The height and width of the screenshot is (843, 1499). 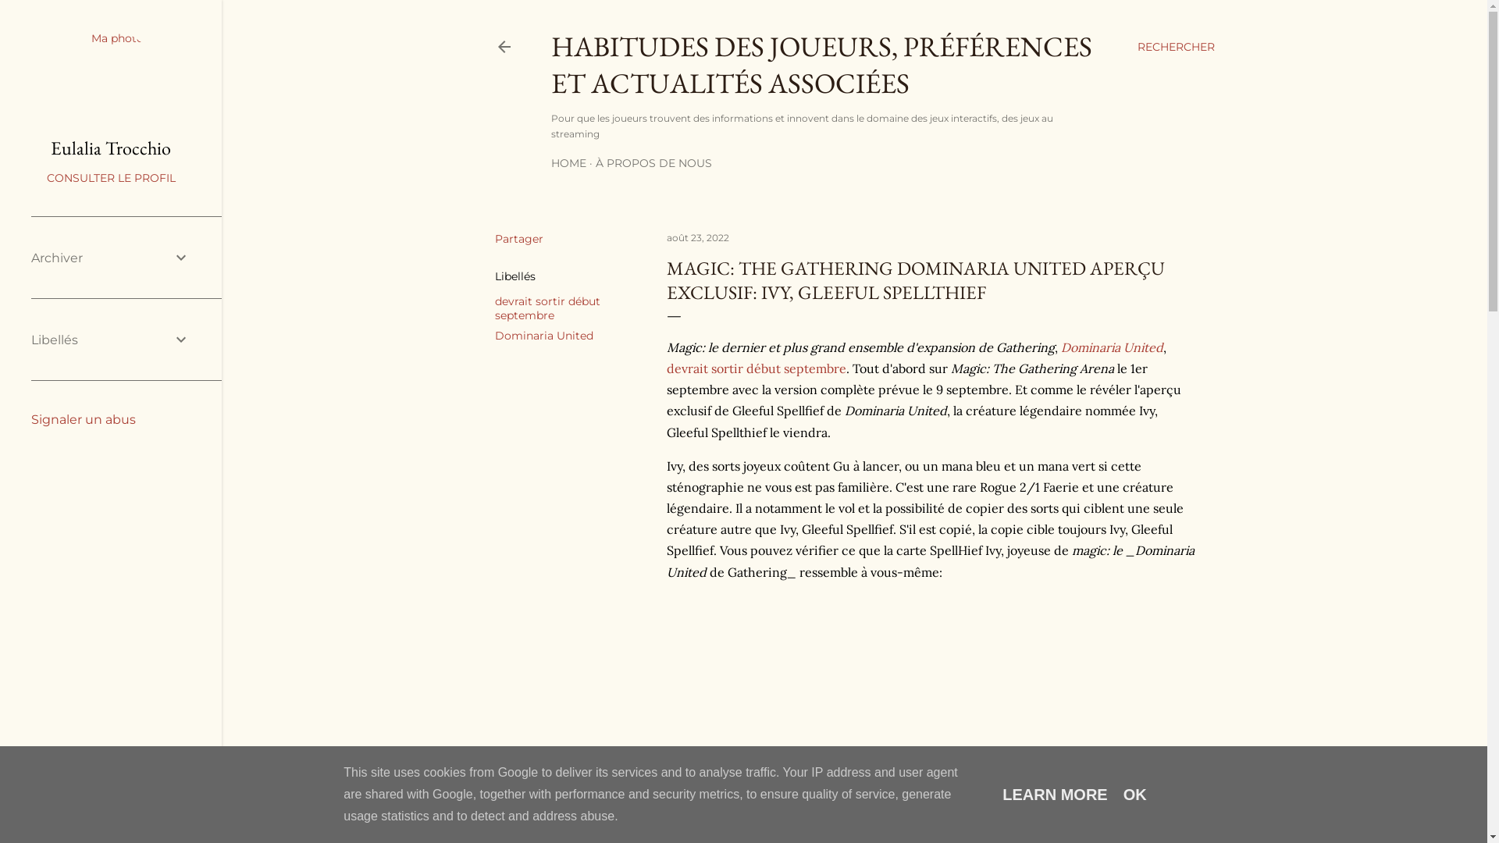 What do you see at coordinates (1176, 47) in the screenshot?
I see `RECHERCHER` at bounding box center [1176, 47].